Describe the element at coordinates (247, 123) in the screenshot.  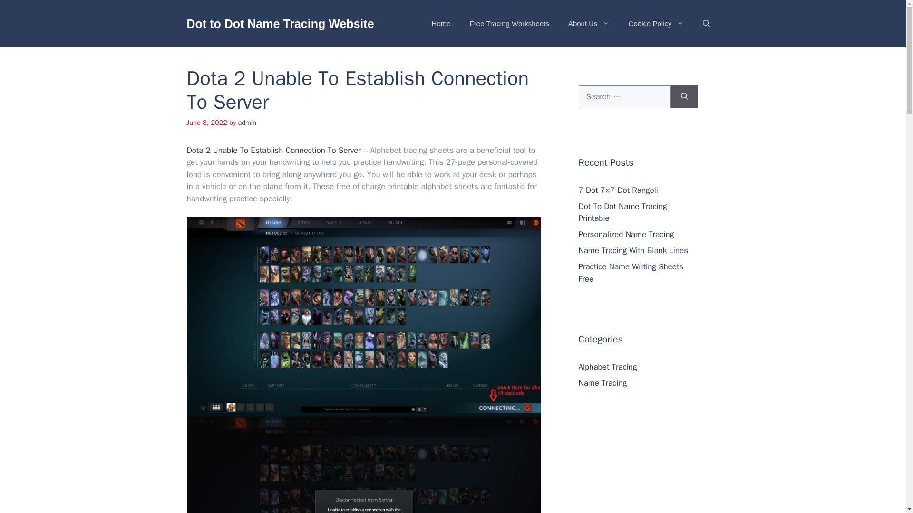
I see `admin` at that location.